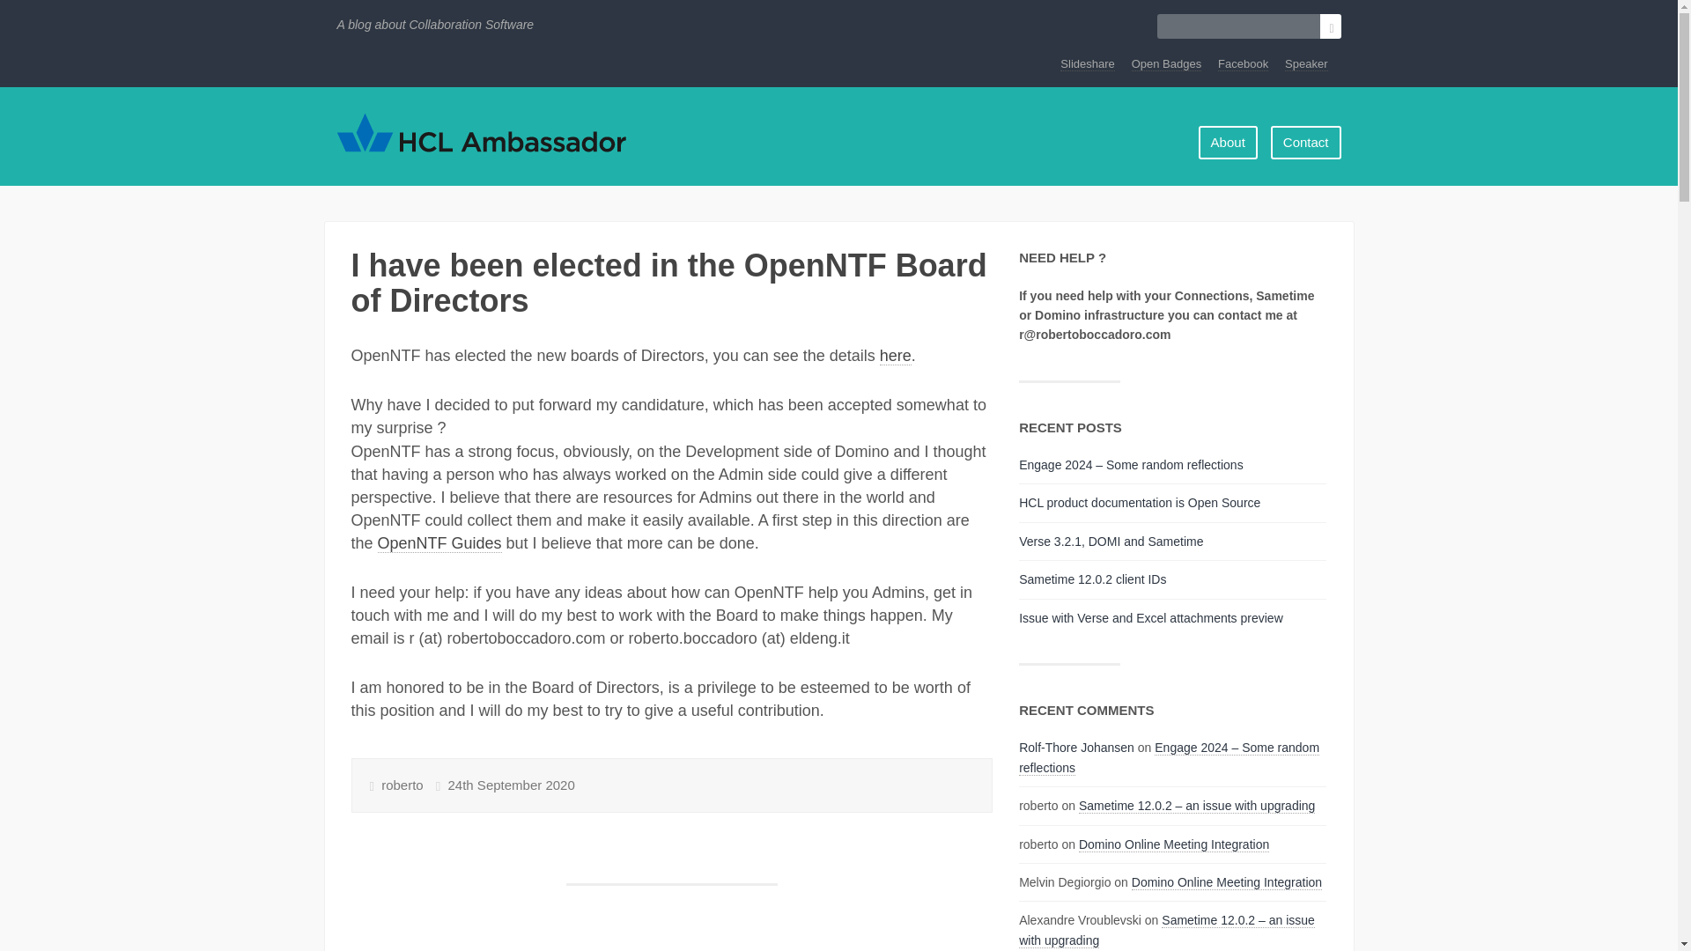 Image resolution: width=1691 pixels, height=951 pixels. Describe the element at coordinates (1111, 541) in the screenshot. I see `Verse 3.2.1, DOMI and Sametime` at that location.